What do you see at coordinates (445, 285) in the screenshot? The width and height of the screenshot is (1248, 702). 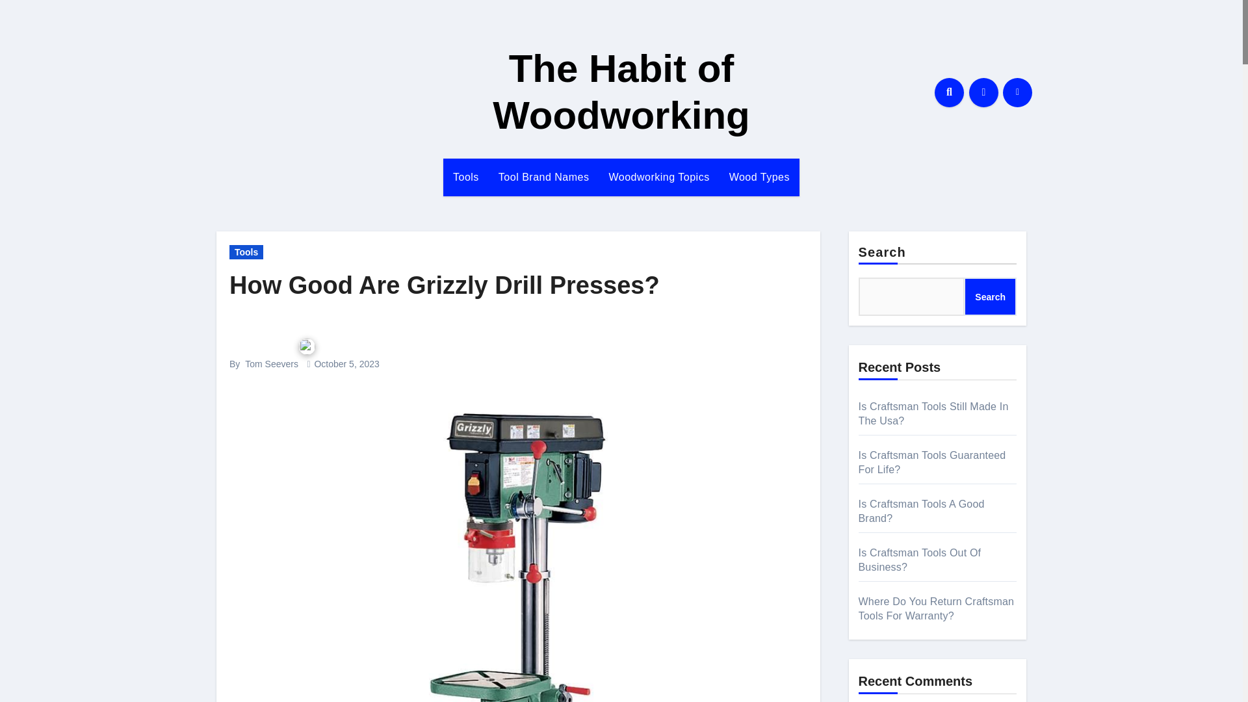 I see `How Good Are Grizzly Drill Presses?` at bounding box center [445, 285].